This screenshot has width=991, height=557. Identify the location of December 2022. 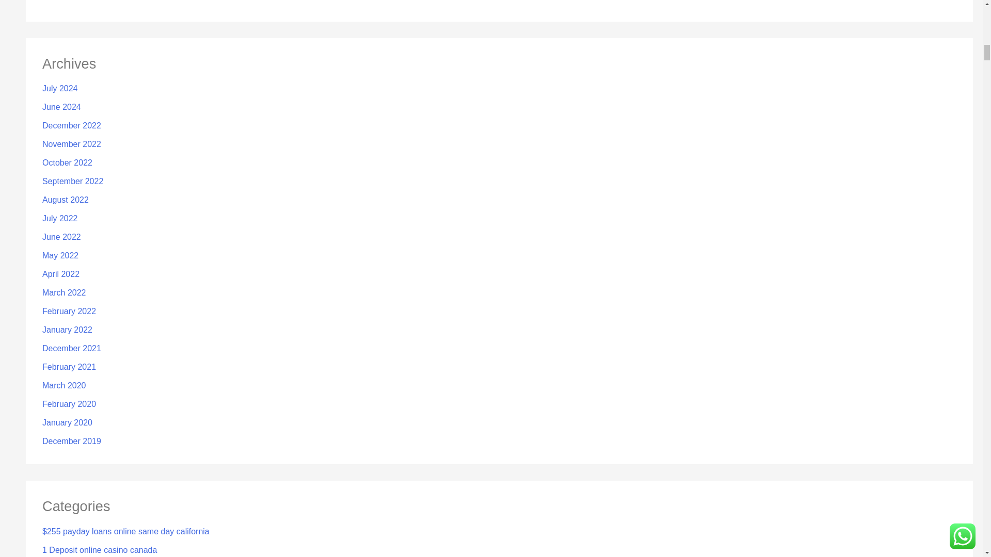
(71, 125).